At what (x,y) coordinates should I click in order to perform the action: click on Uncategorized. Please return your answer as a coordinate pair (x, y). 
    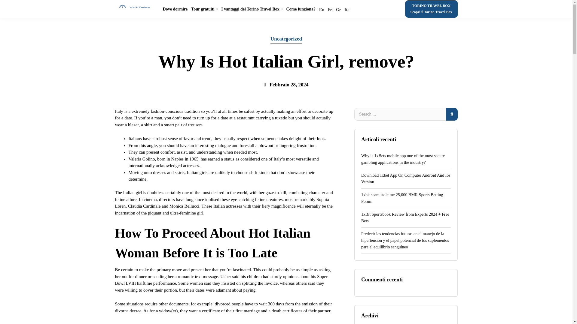
    Looking at the image, I should click on (286, 39).